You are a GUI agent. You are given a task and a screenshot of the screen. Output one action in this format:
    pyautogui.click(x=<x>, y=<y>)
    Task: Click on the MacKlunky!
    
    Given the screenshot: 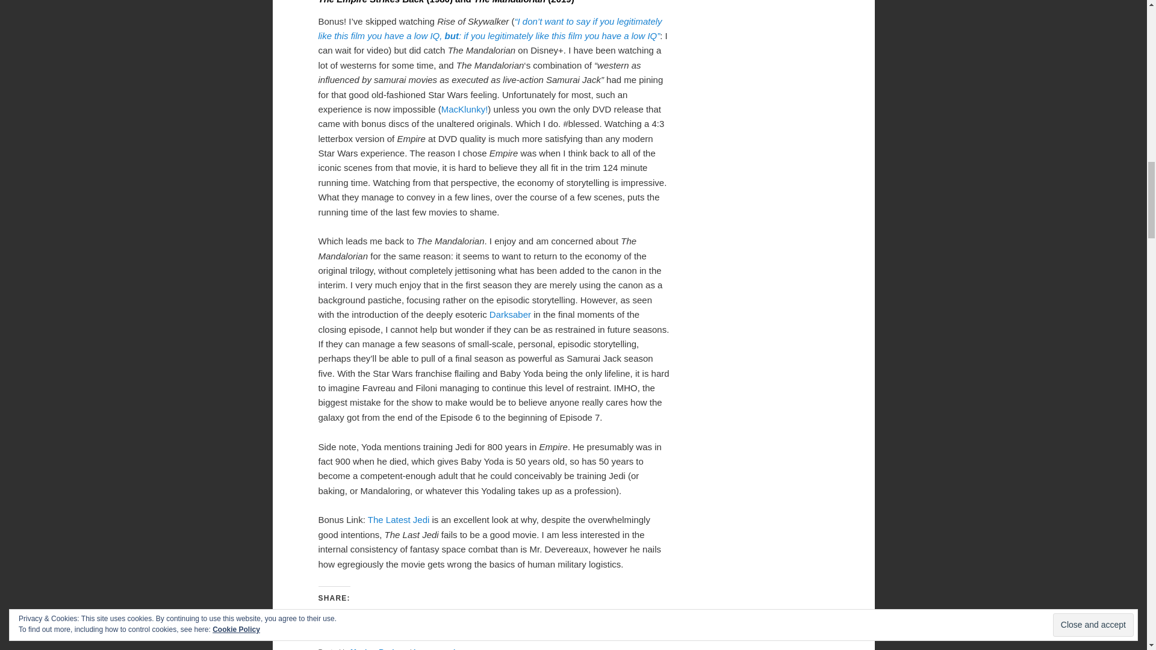 What is the action you would take?
    pyautogui.click(x=465, y=109)
    